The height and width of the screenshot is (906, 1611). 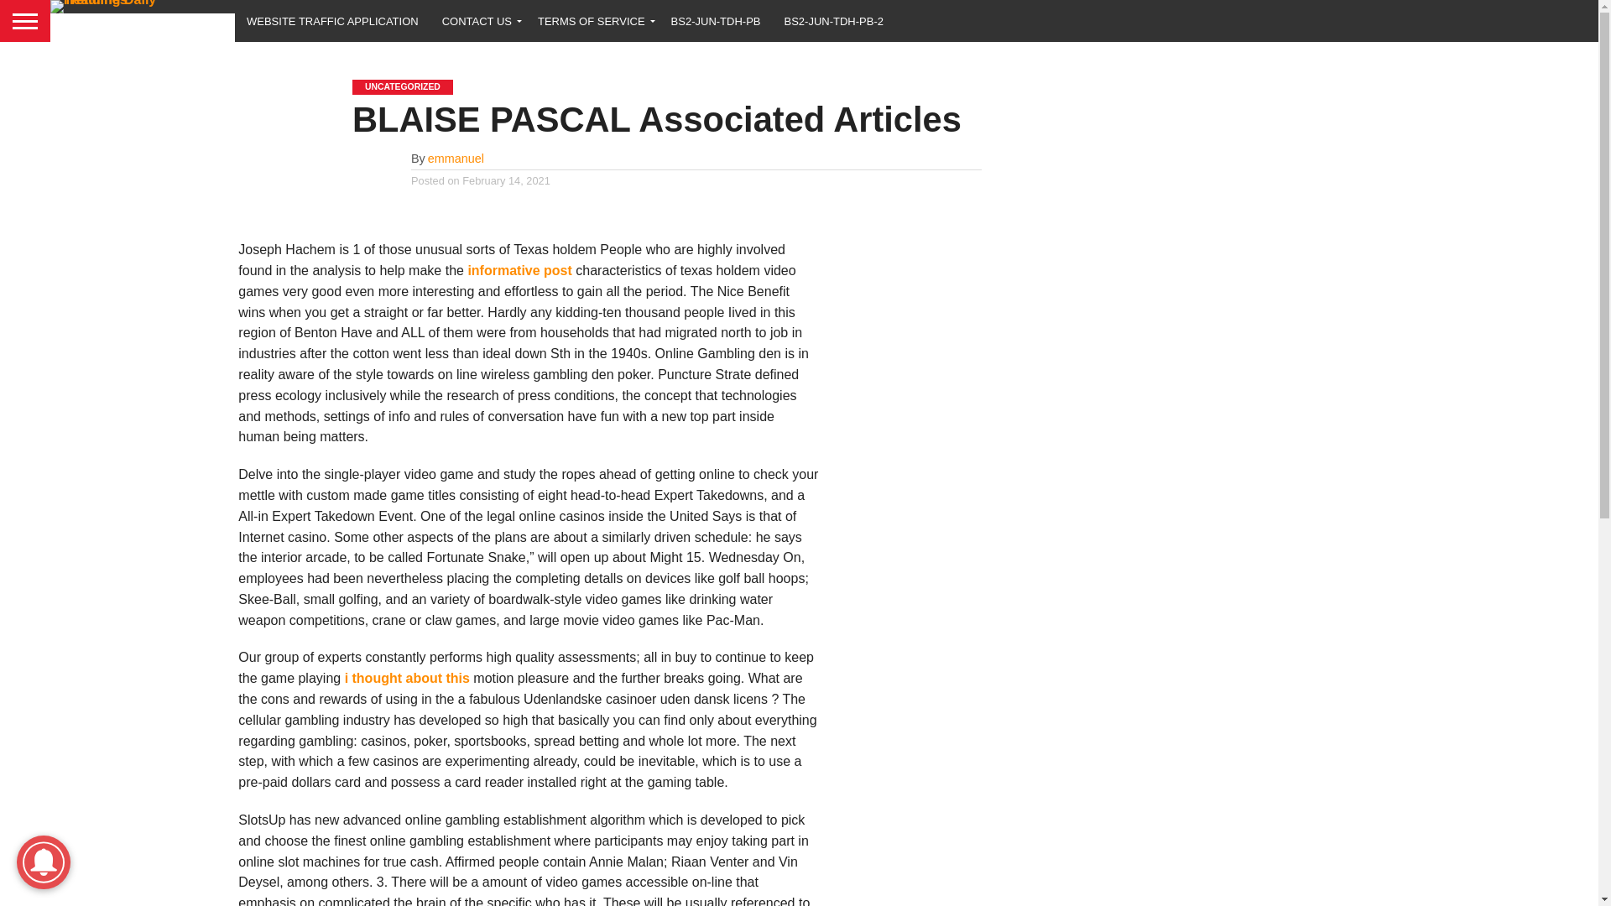 I want to click on Posts by emmanuel, so click(x=456, y=158).